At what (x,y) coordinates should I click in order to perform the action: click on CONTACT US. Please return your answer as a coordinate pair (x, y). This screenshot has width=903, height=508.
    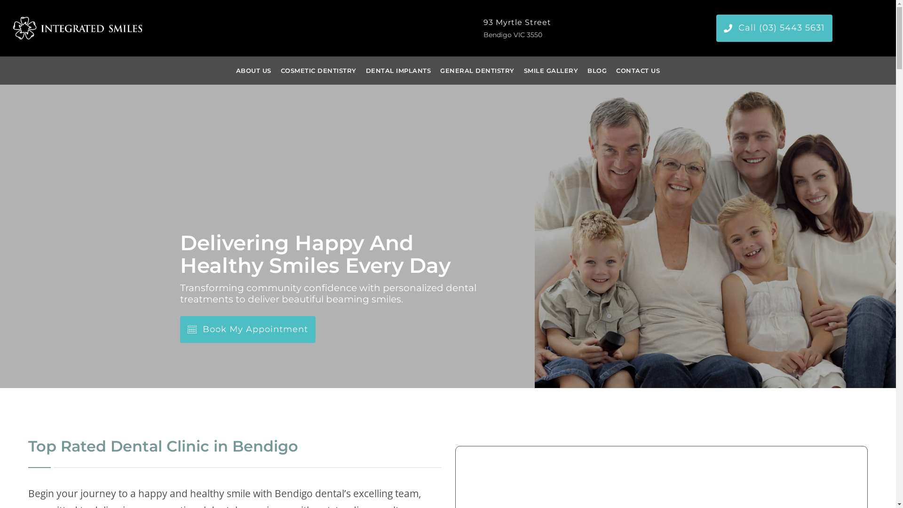
    Looking at the image, I should click on (638, 71).